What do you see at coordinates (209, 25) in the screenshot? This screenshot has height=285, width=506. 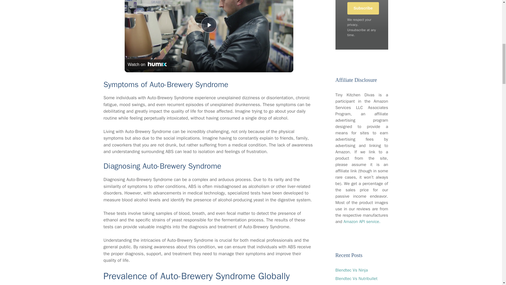 I see `Play Video` at bounding box center [209, 25].